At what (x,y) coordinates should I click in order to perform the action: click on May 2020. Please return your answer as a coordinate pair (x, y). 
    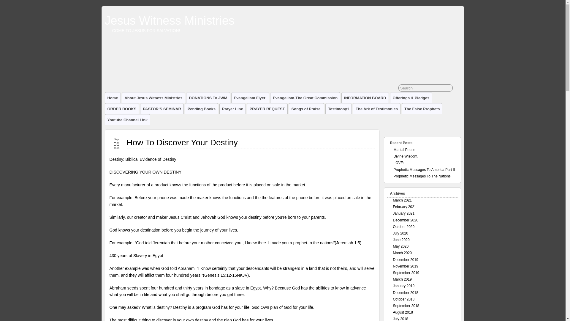
    Looking at the image, I should click on (401, 246).